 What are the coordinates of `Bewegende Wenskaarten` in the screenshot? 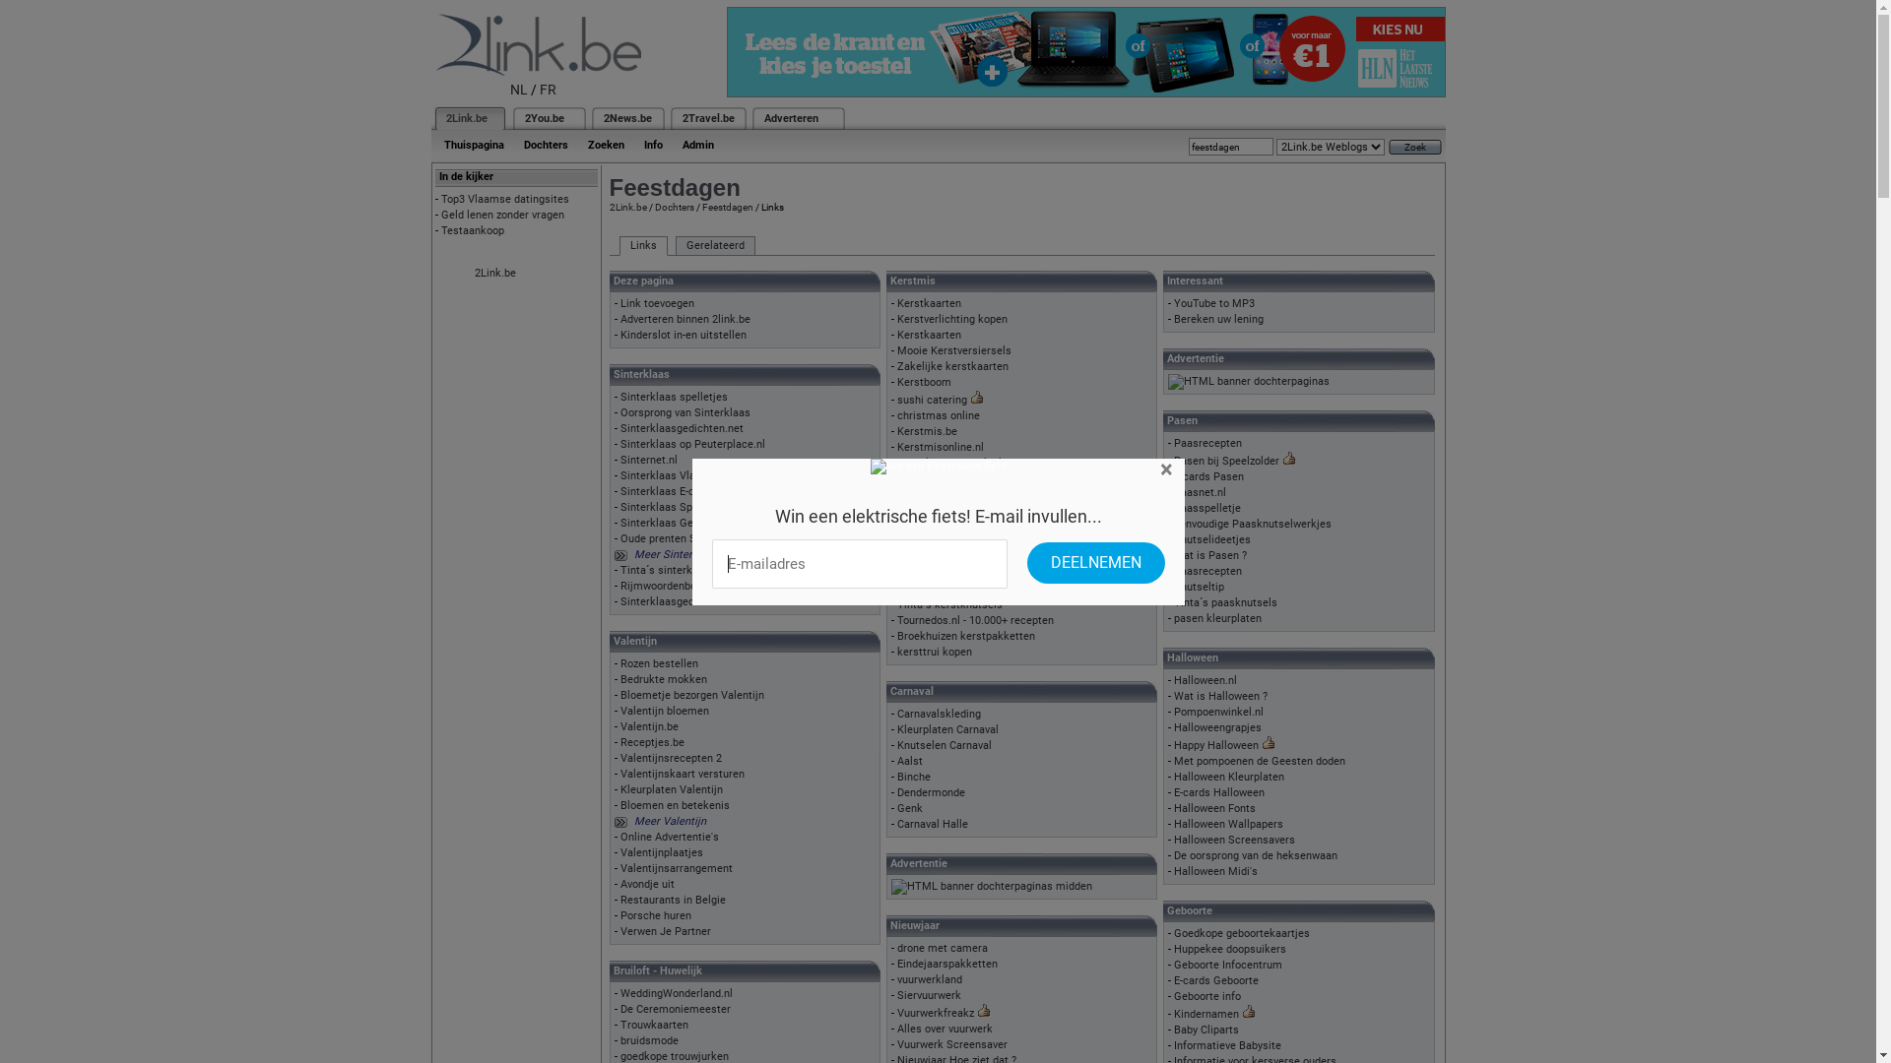 It's located at (959, 526).